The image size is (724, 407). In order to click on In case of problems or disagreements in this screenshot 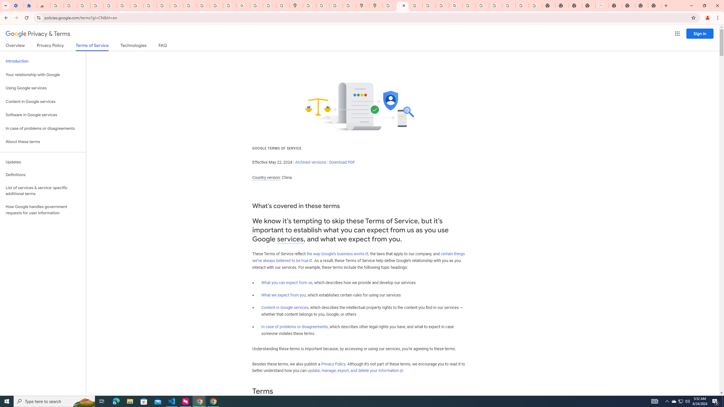, I will do `click(295, 327)`.